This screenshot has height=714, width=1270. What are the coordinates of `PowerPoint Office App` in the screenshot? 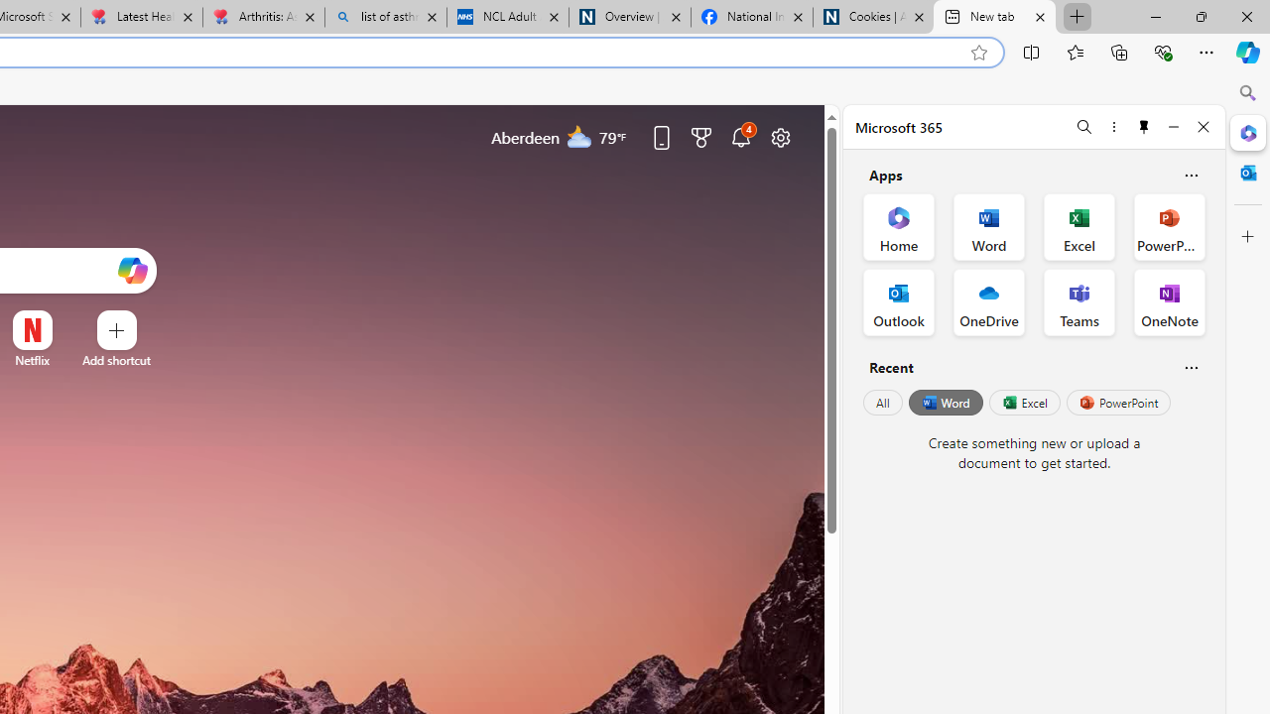 It's located at (1169, 226).